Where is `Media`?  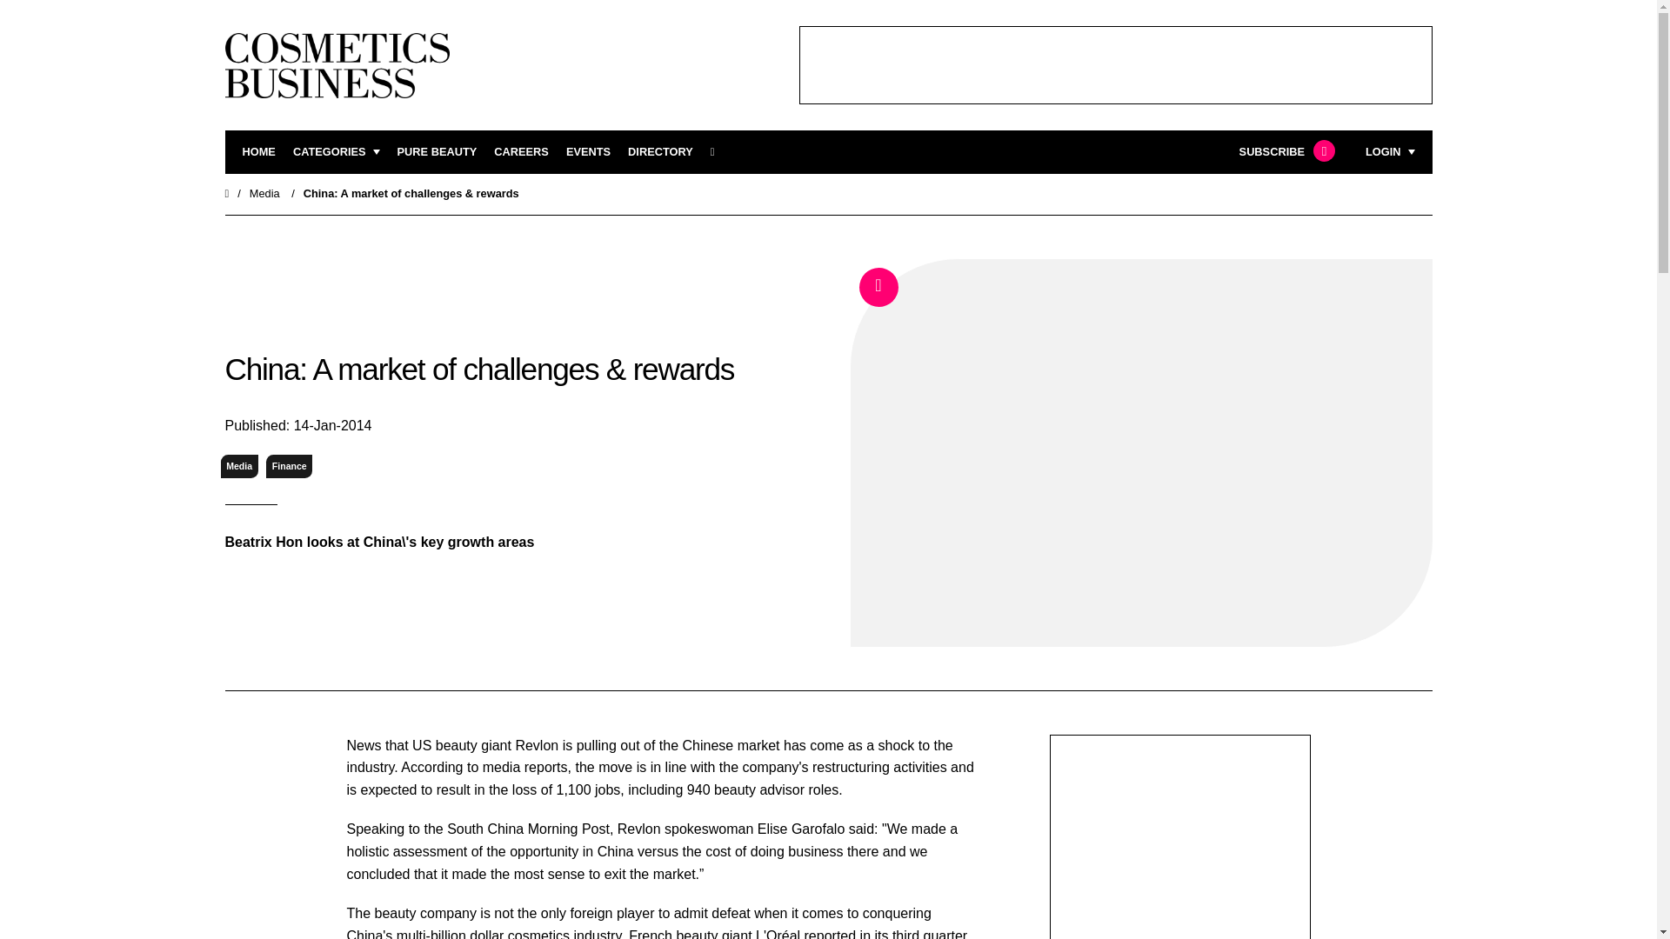
Media is located at coordinates (264, 193).